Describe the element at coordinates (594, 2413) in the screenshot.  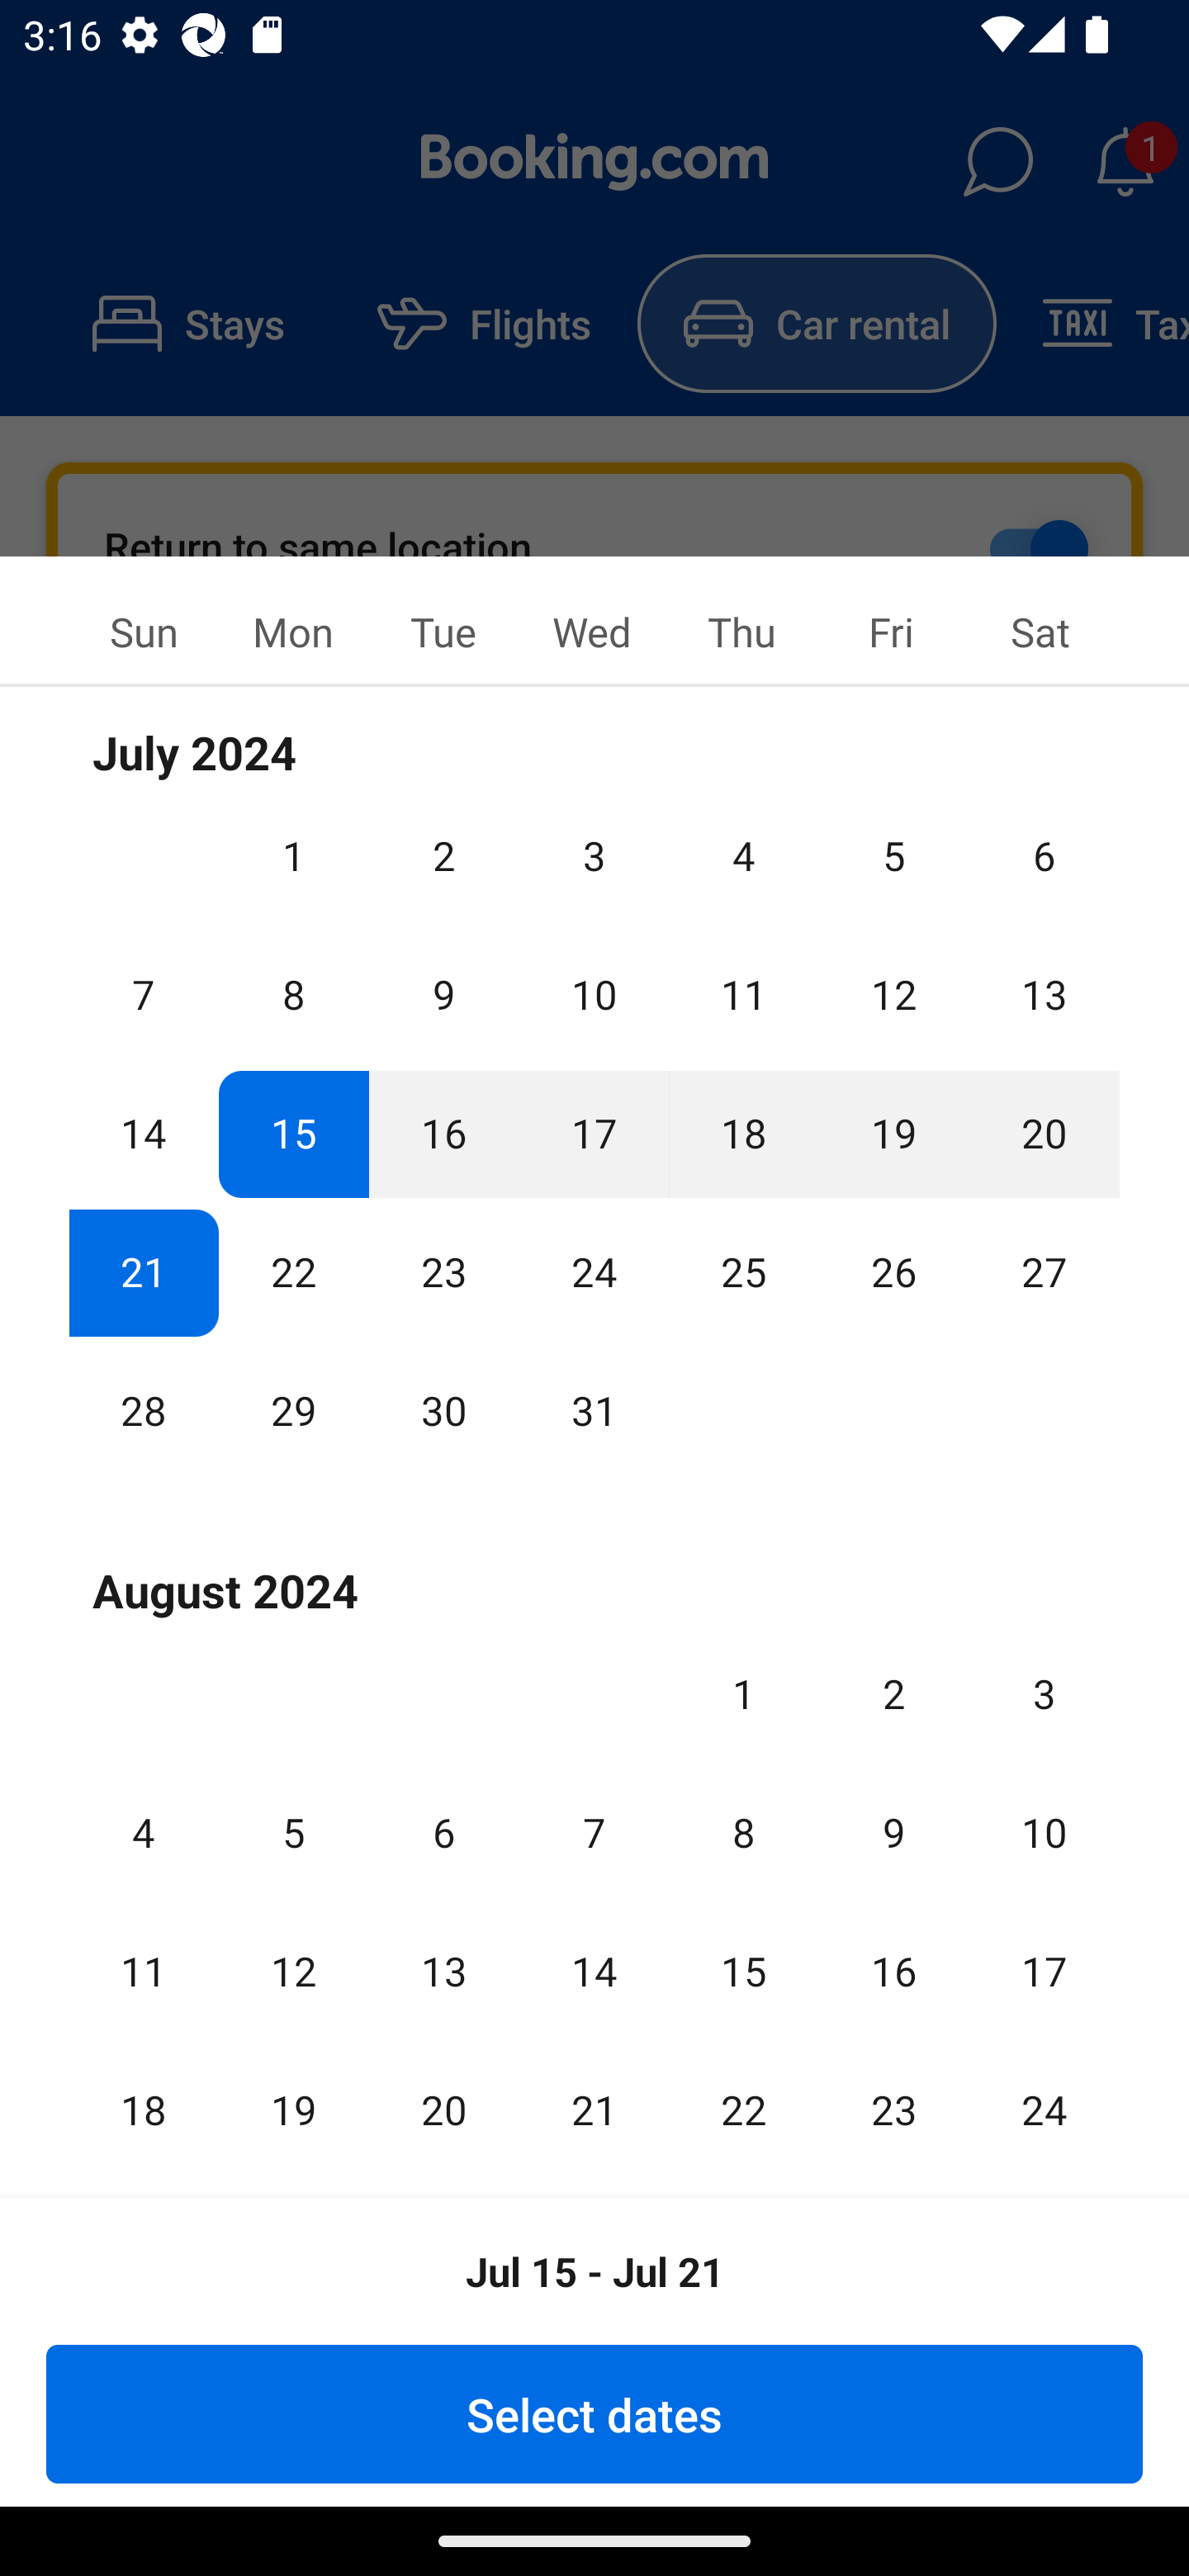
I see `Select dates` at that location.